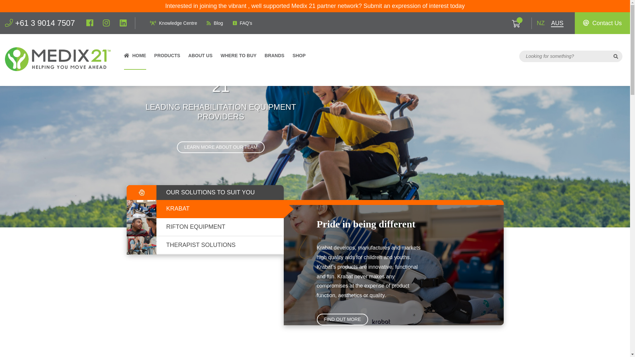  What do you see at coordinates (205, 209) in the screenshot?
I see `KRABAT` at bounding box center [205, 209].